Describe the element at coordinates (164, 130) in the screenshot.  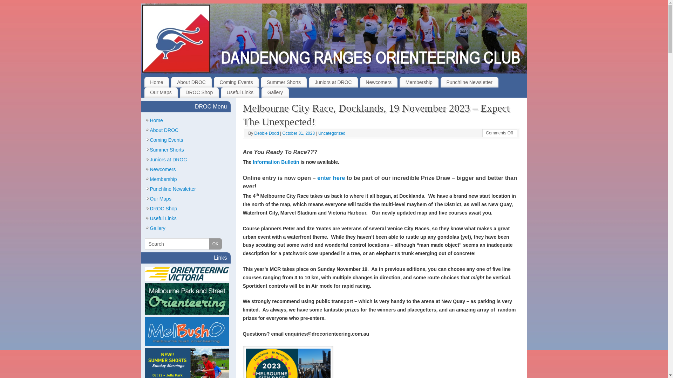
I see `About DROC` at that location.